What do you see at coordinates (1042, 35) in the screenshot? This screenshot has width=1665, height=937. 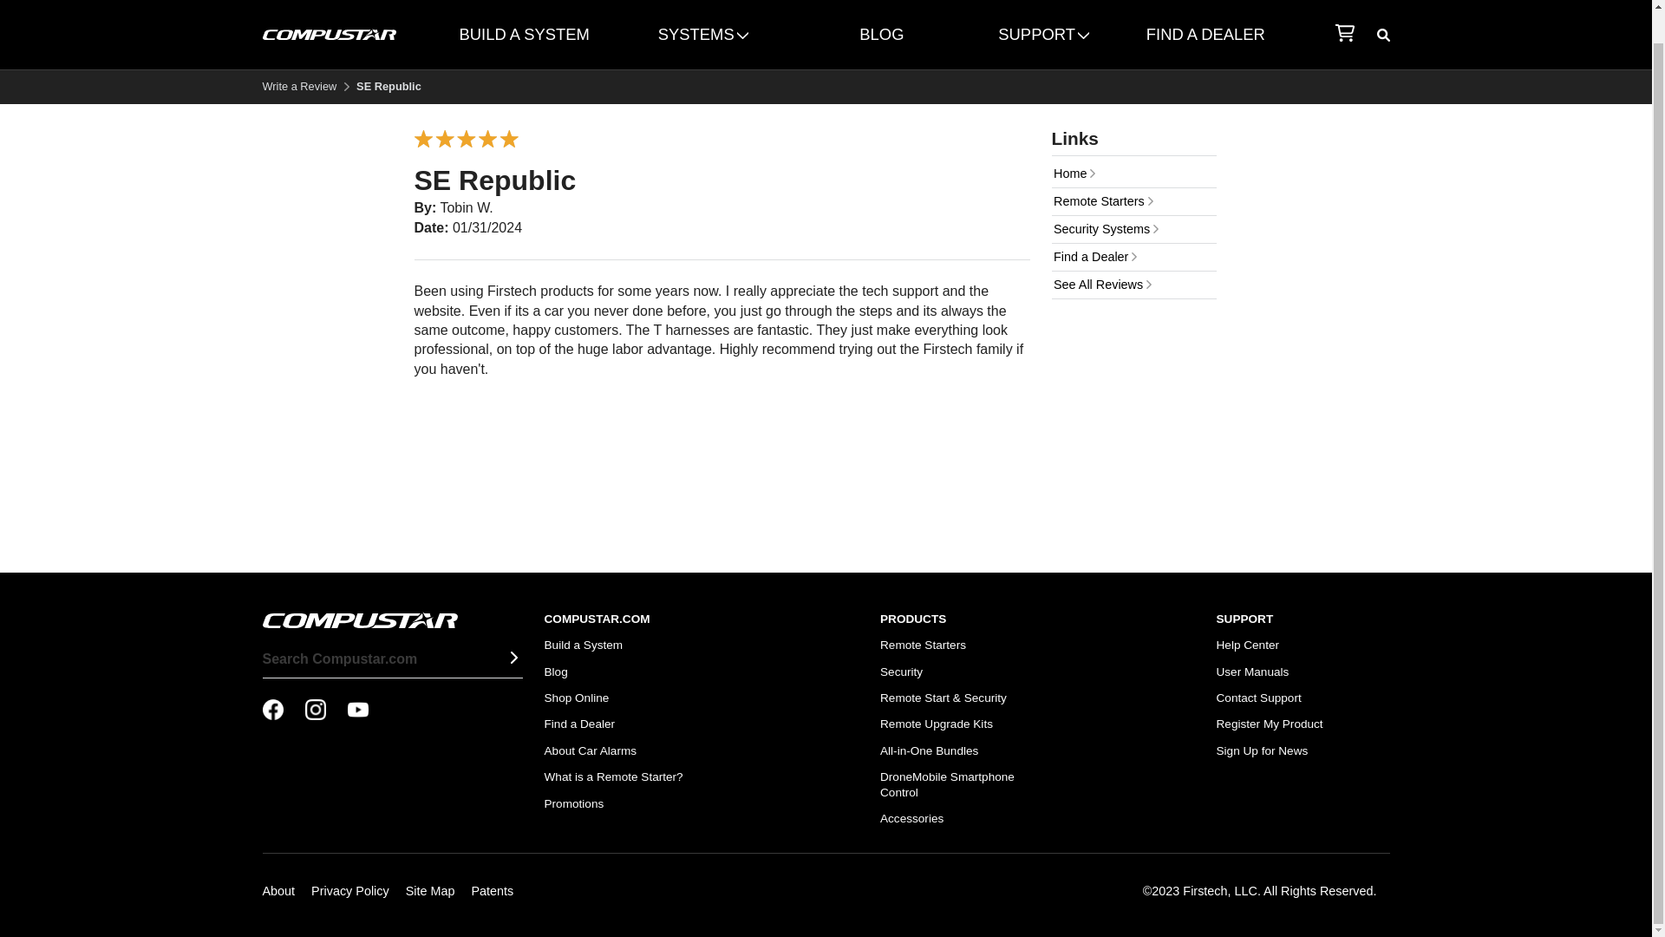 I see `SUPPORT` at bounding box center [1042, 35].